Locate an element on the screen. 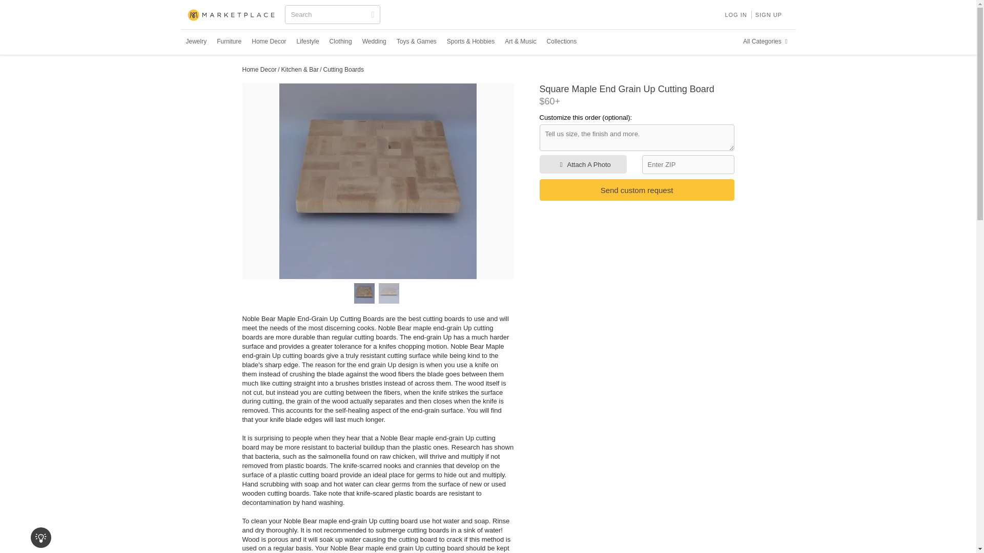 This screenshot has width=984, height=553. Custom Jewelry is located at coordinates (196, 41).